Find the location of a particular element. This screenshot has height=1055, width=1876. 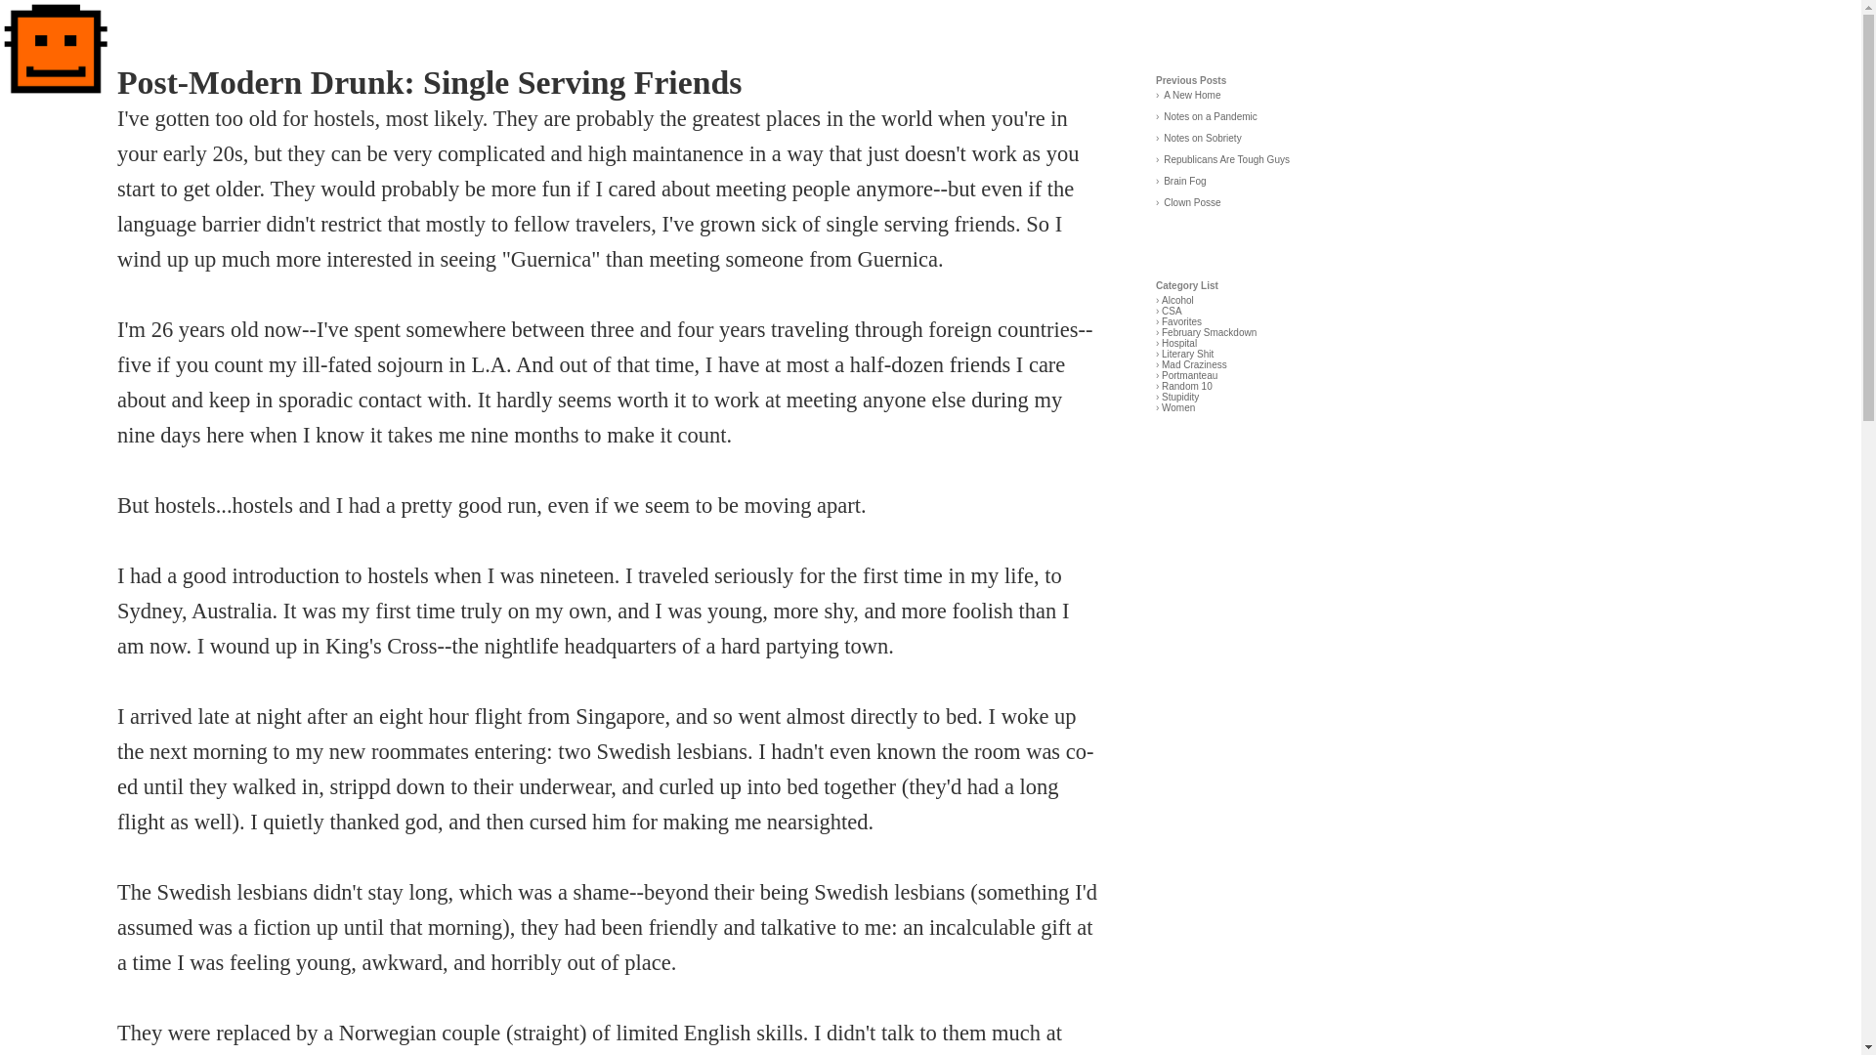

Notes on Sobriety is located at coordinates (1202, 138).